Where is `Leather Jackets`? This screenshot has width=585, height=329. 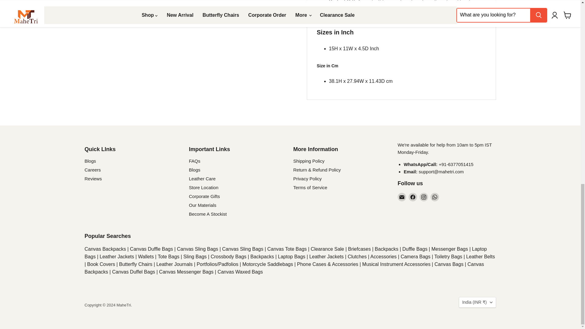
Leather Jackets is located at coordinates (116, 256).